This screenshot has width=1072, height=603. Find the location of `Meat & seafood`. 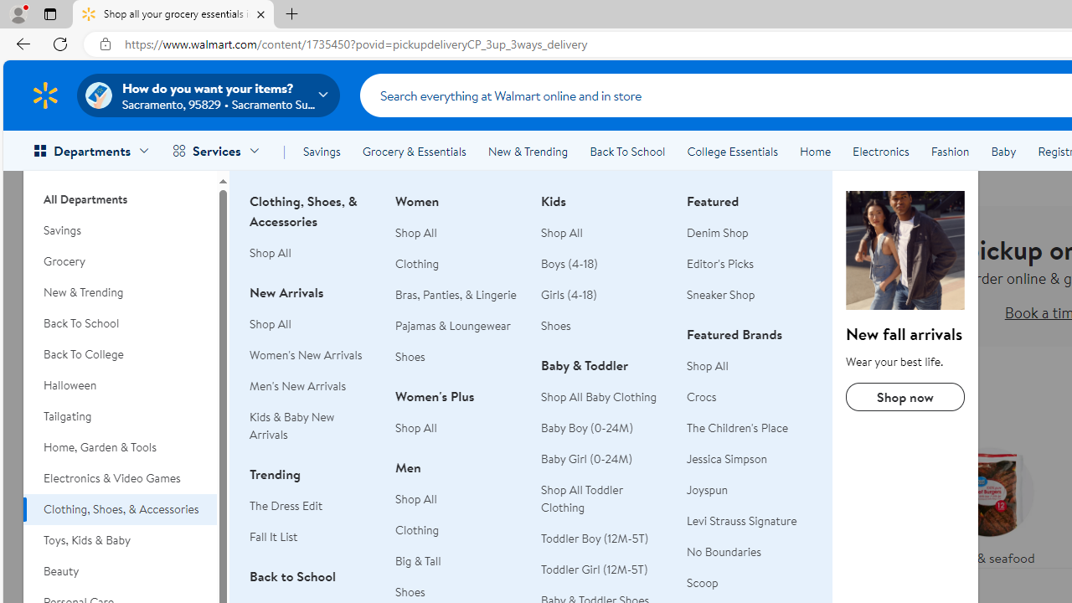

Meat & seafood is located at coordinates (988, 502).